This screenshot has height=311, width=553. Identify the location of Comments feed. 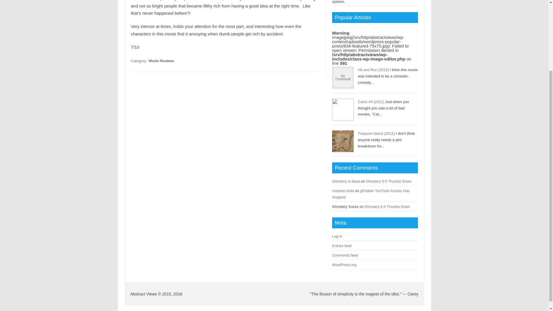
(345, 255).